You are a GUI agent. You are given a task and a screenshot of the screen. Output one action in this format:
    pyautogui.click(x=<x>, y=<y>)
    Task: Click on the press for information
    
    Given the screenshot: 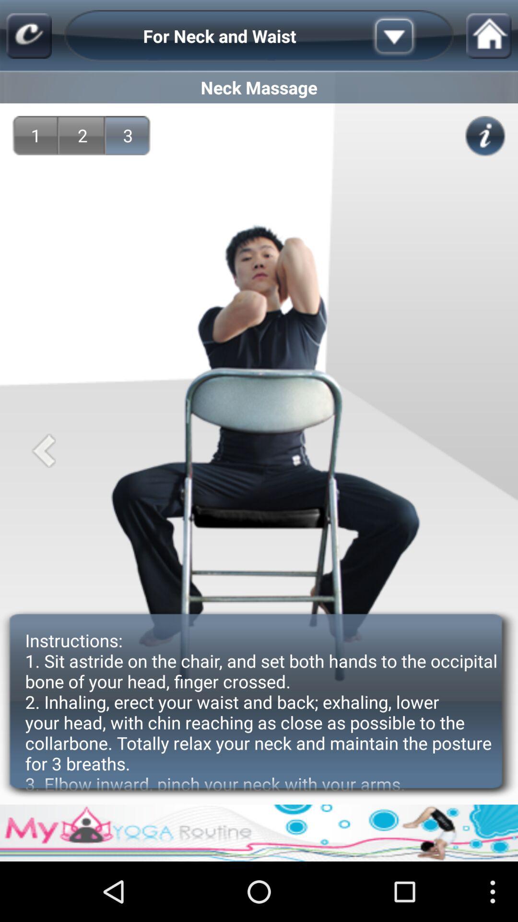 What is the action you would take?
    pyautogui.click(x=485, y=136)
    